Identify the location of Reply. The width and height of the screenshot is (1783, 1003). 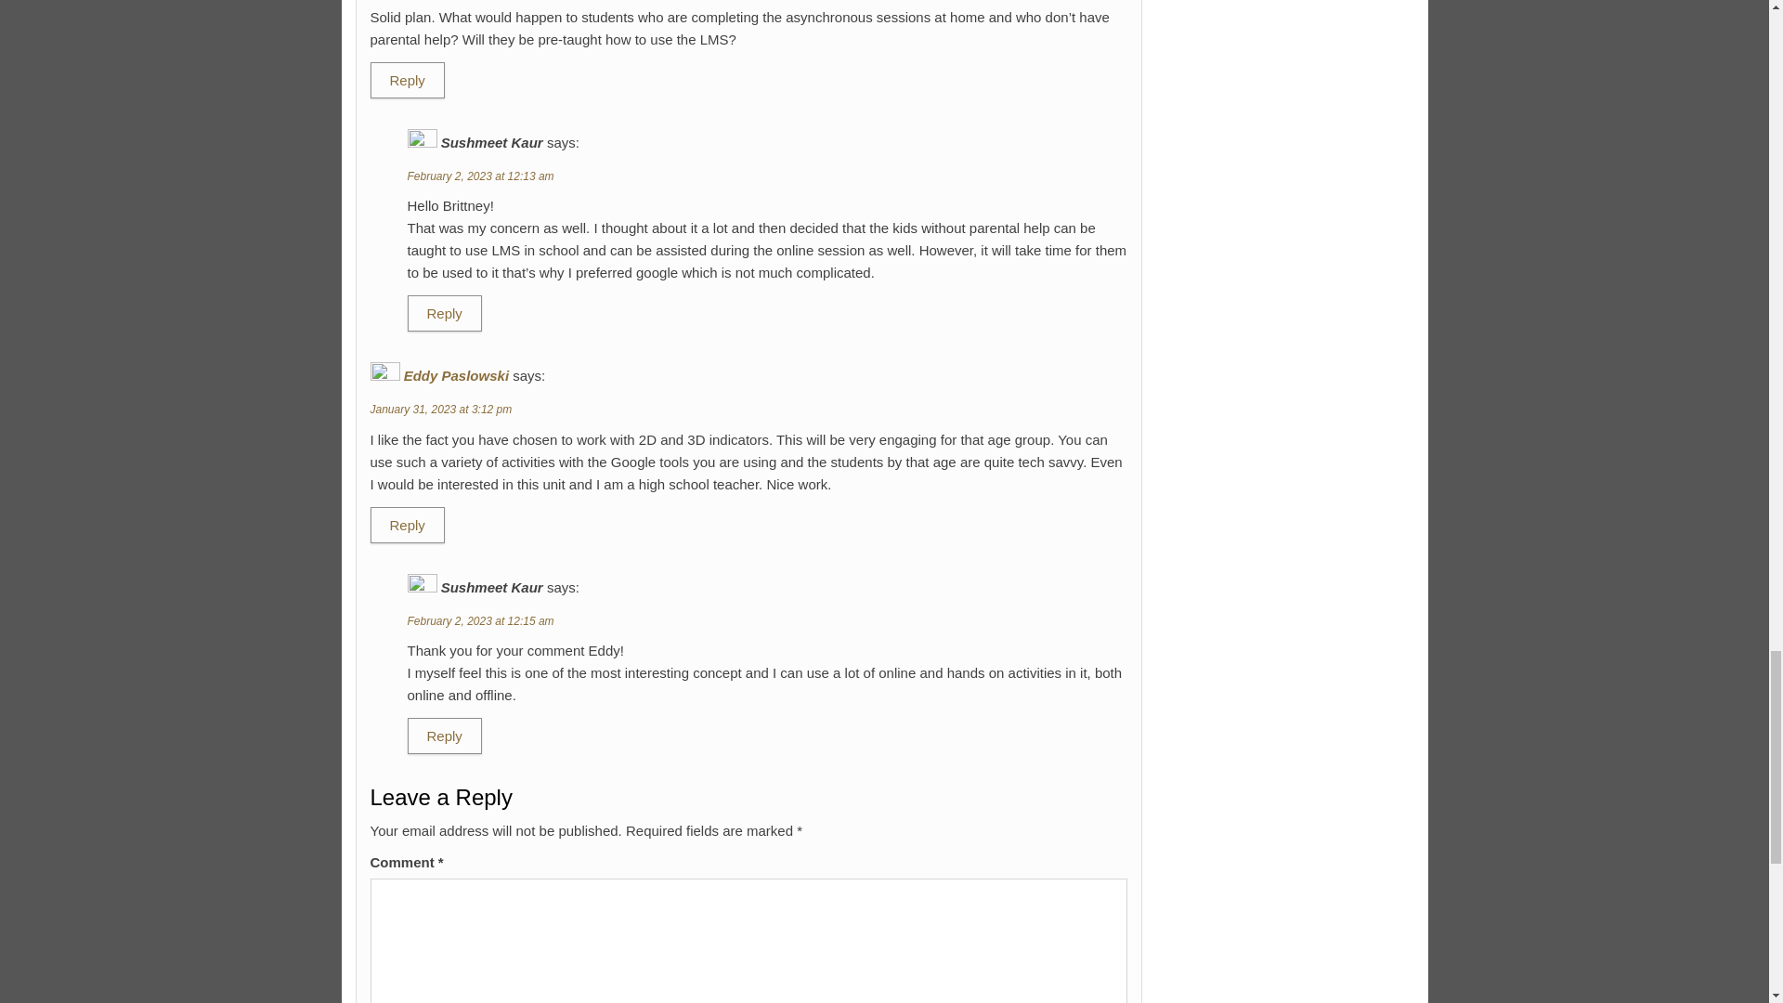
(444, 736).